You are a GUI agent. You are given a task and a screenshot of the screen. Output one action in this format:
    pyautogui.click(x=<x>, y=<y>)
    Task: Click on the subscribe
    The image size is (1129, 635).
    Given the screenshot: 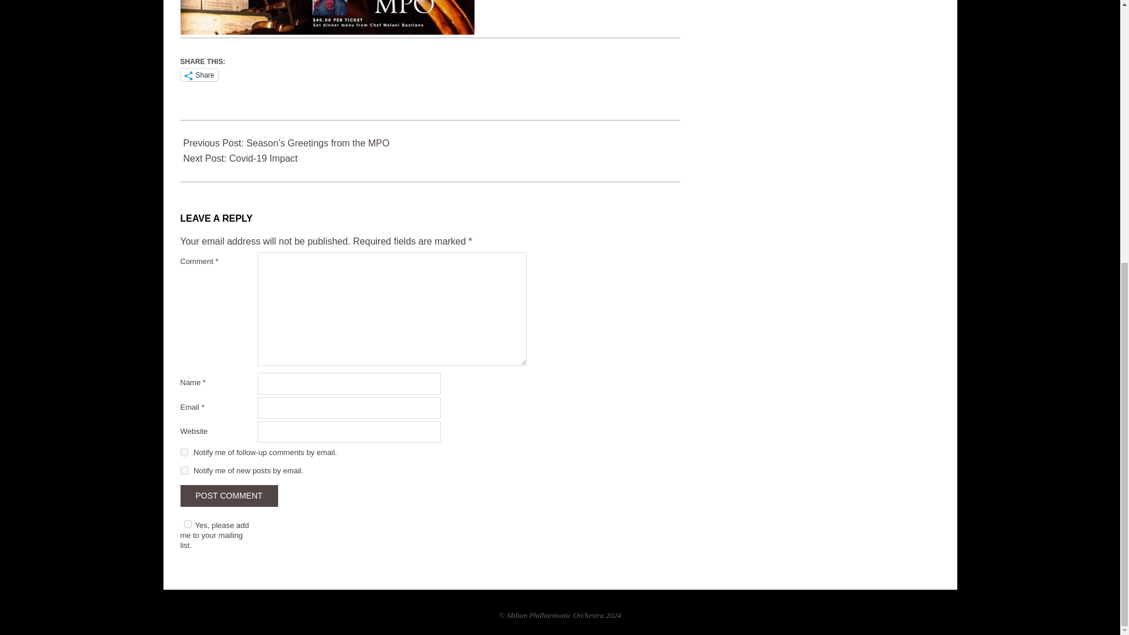 What is the action you would take?
    pyautogui.click(x=183, y=470)
    